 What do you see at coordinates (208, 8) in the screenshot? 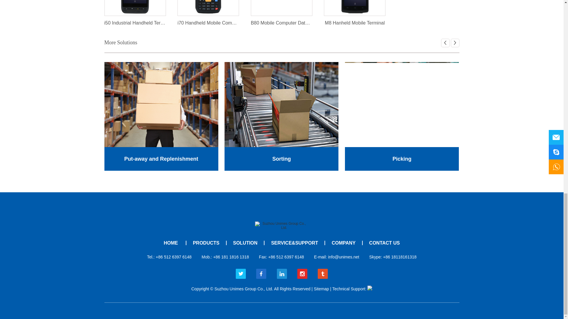
I see `i70 Handheld Mobile Computer` at bounding box center [208, 8].